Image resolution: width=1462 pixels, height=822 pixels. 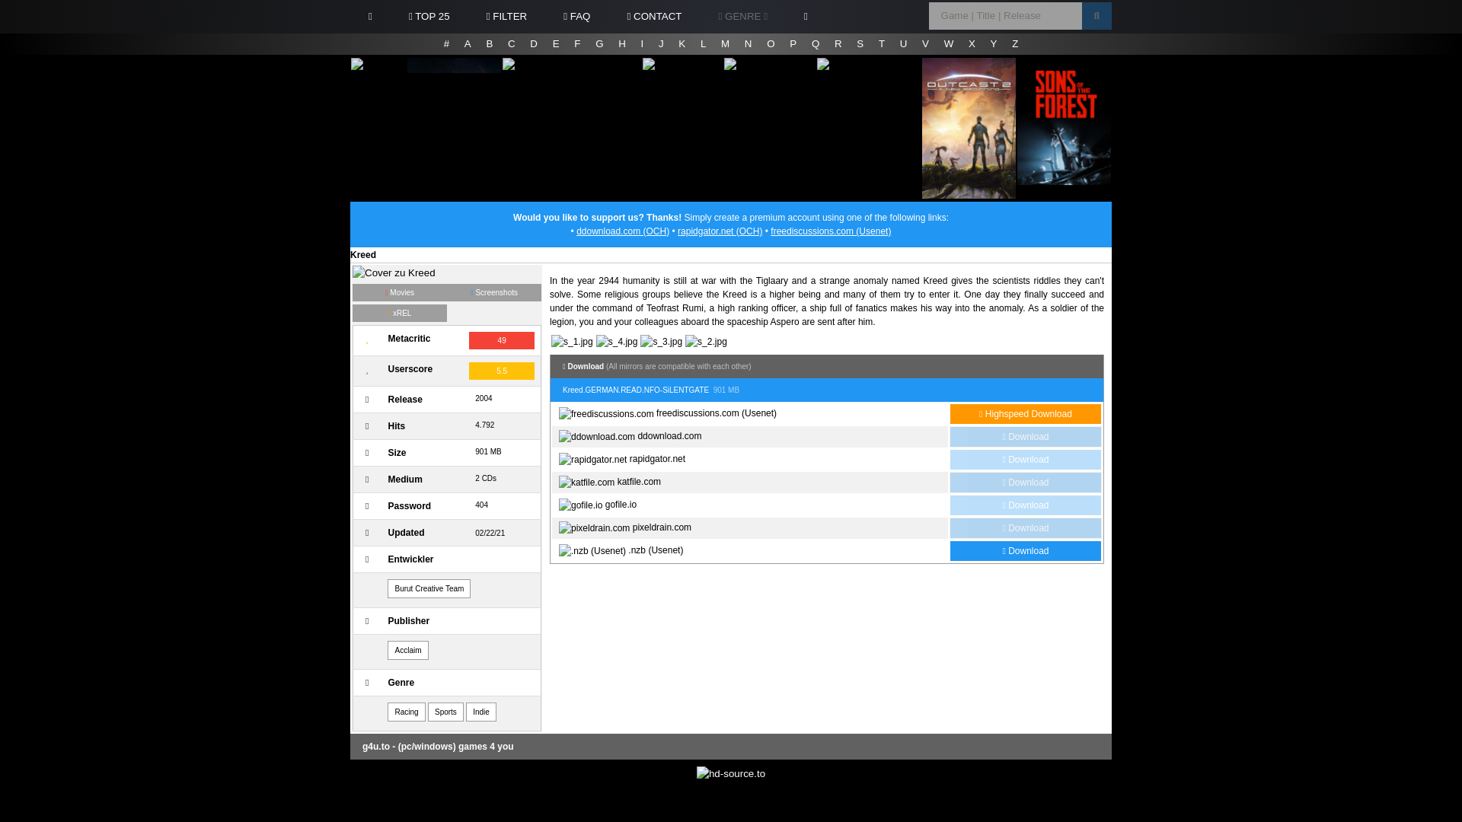 What do you see at coordinates (468, 44) in the screenshot?
I see `A` at bounding box center [468, 44].